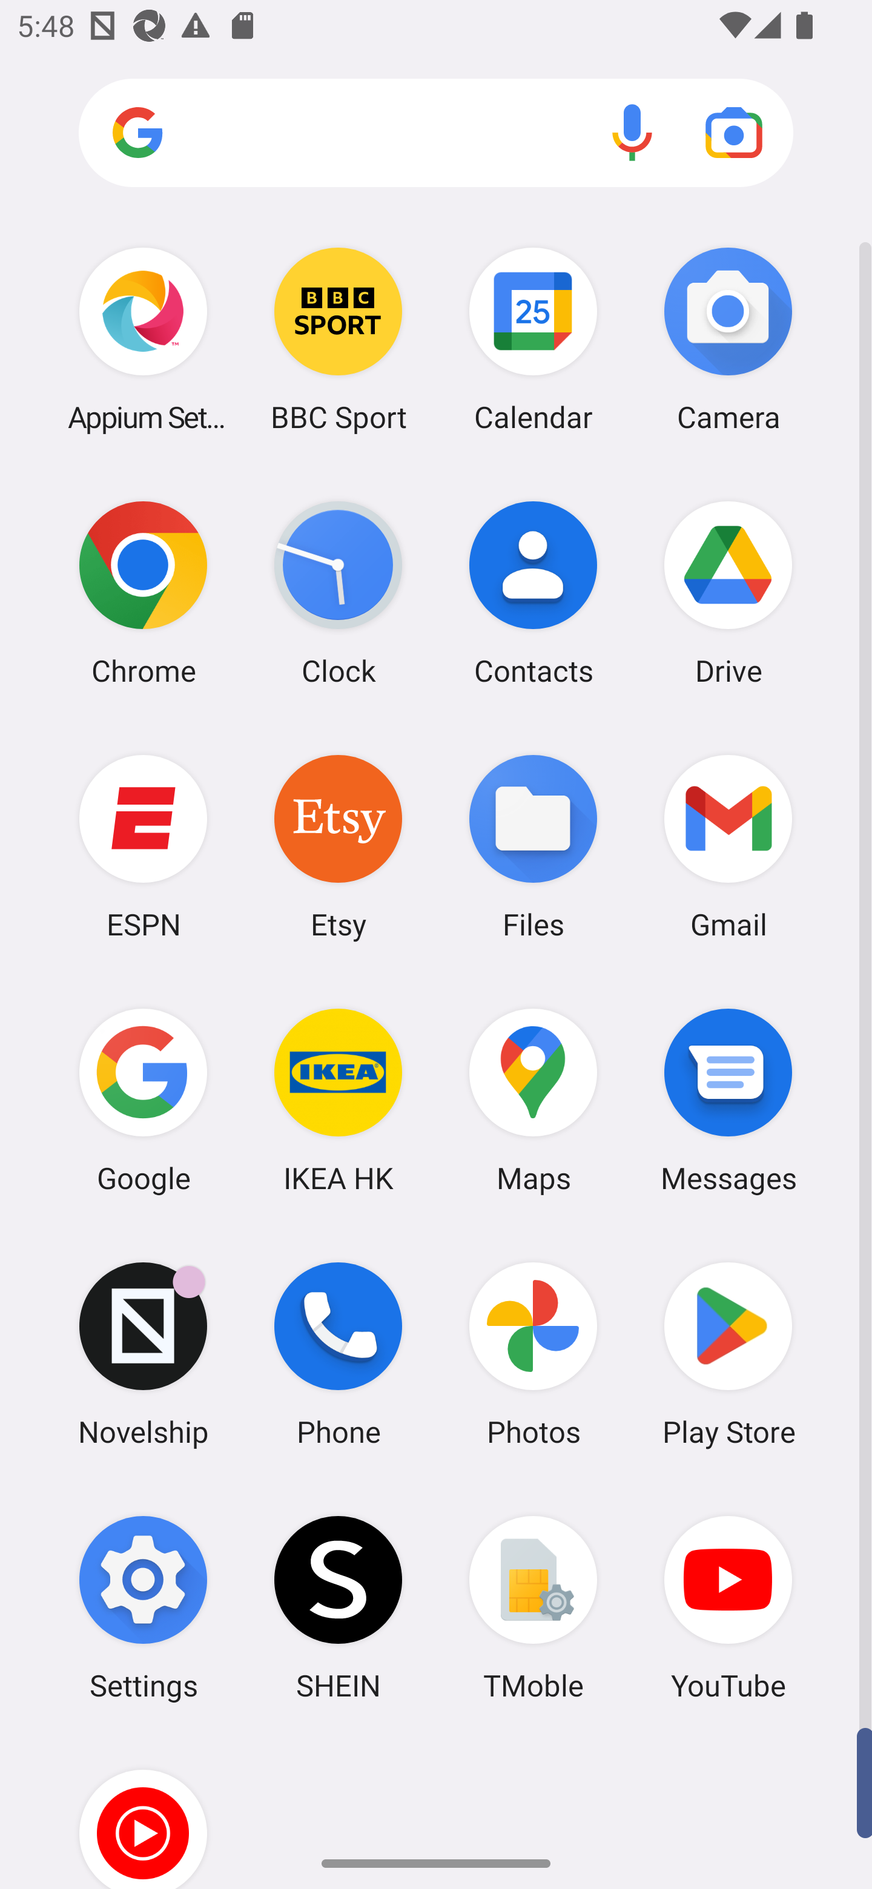 The image size is (872, 1889). What do you see at coordinates (728, 593) in the screenshot?
I see `Drive` at bounding box center [728, 593].